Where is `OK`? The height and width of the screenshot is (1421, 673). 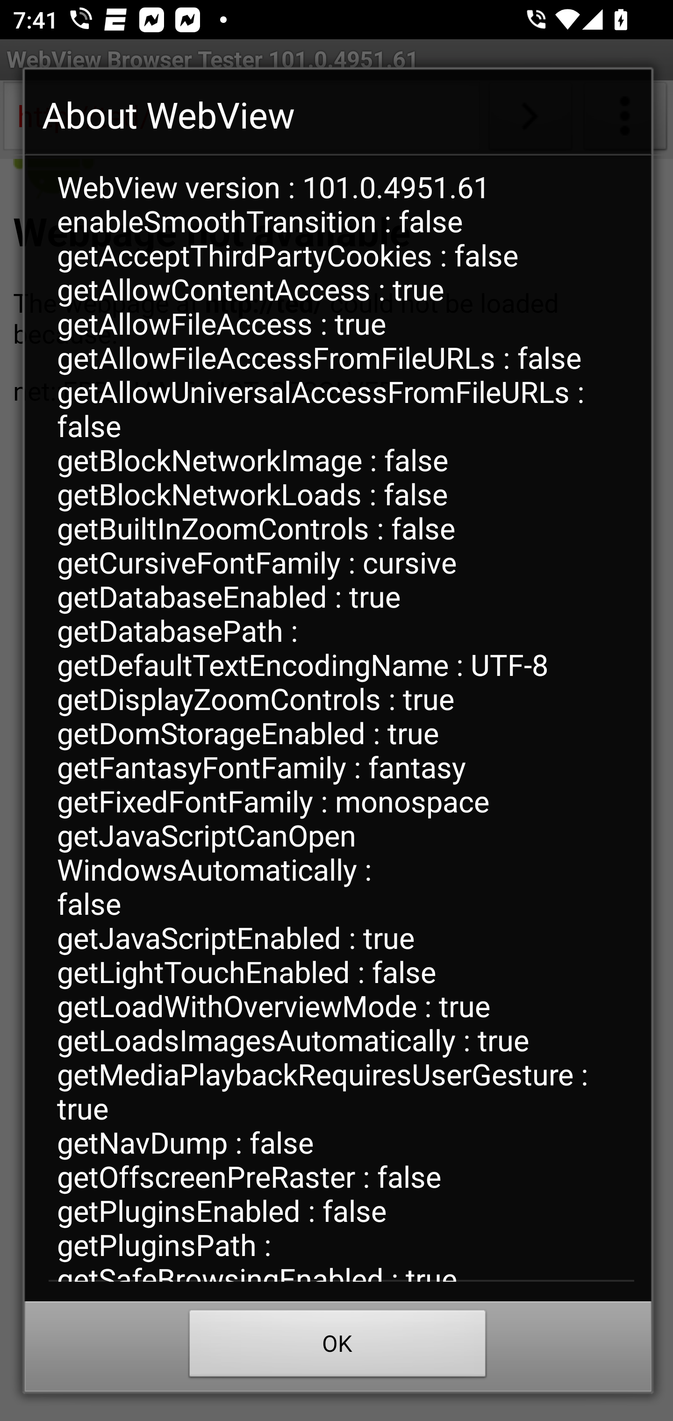
OK is located at coordinates (337, 1347).